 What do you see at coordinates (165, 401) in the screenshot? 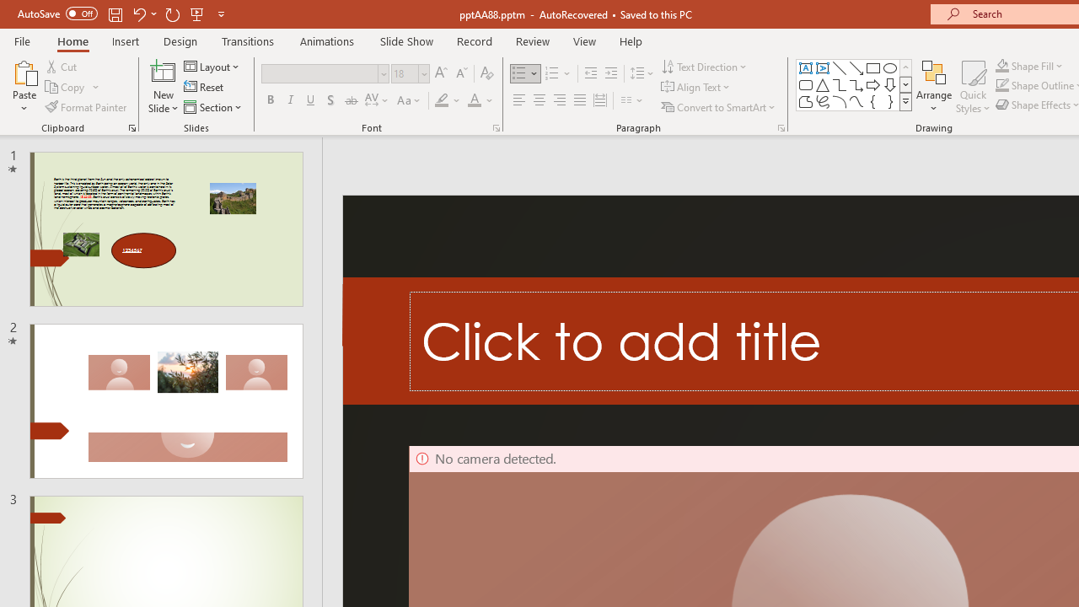
I see `Slide` at bounding box center [165, 401].